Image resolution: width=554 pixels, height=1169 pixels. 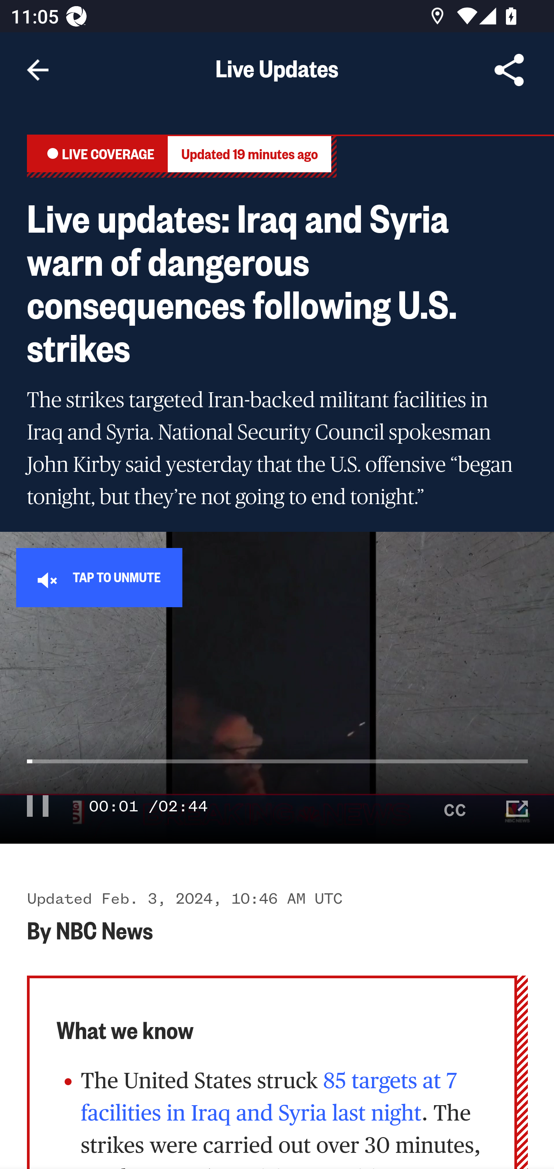 I want to click on , so click(x=38, y=805).